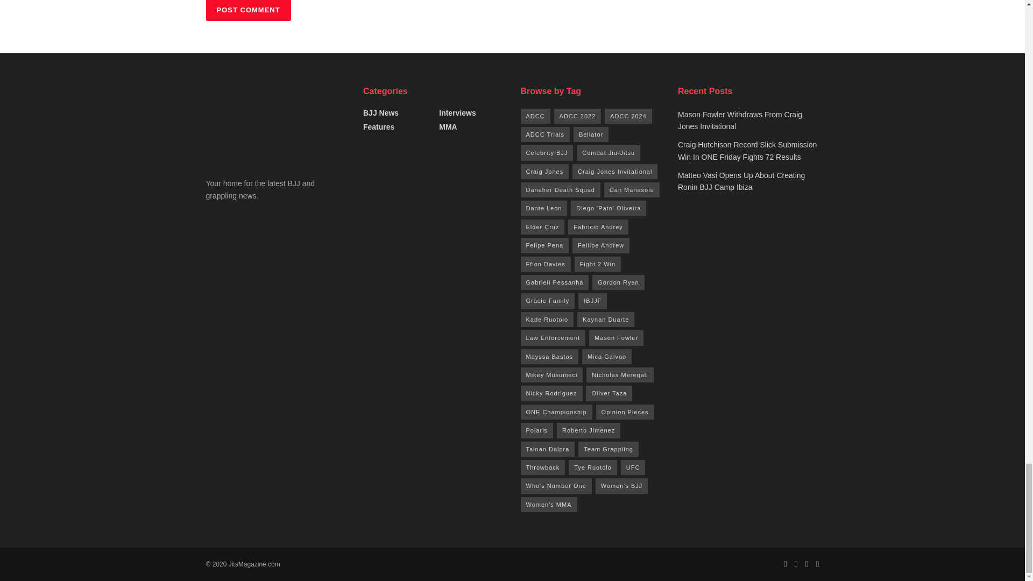 This screenshot has width=1033, height=581. What do you see at coordinates (247, 10) in the screenshot?
I see `Post Comment` at bounding box center [247, 10].